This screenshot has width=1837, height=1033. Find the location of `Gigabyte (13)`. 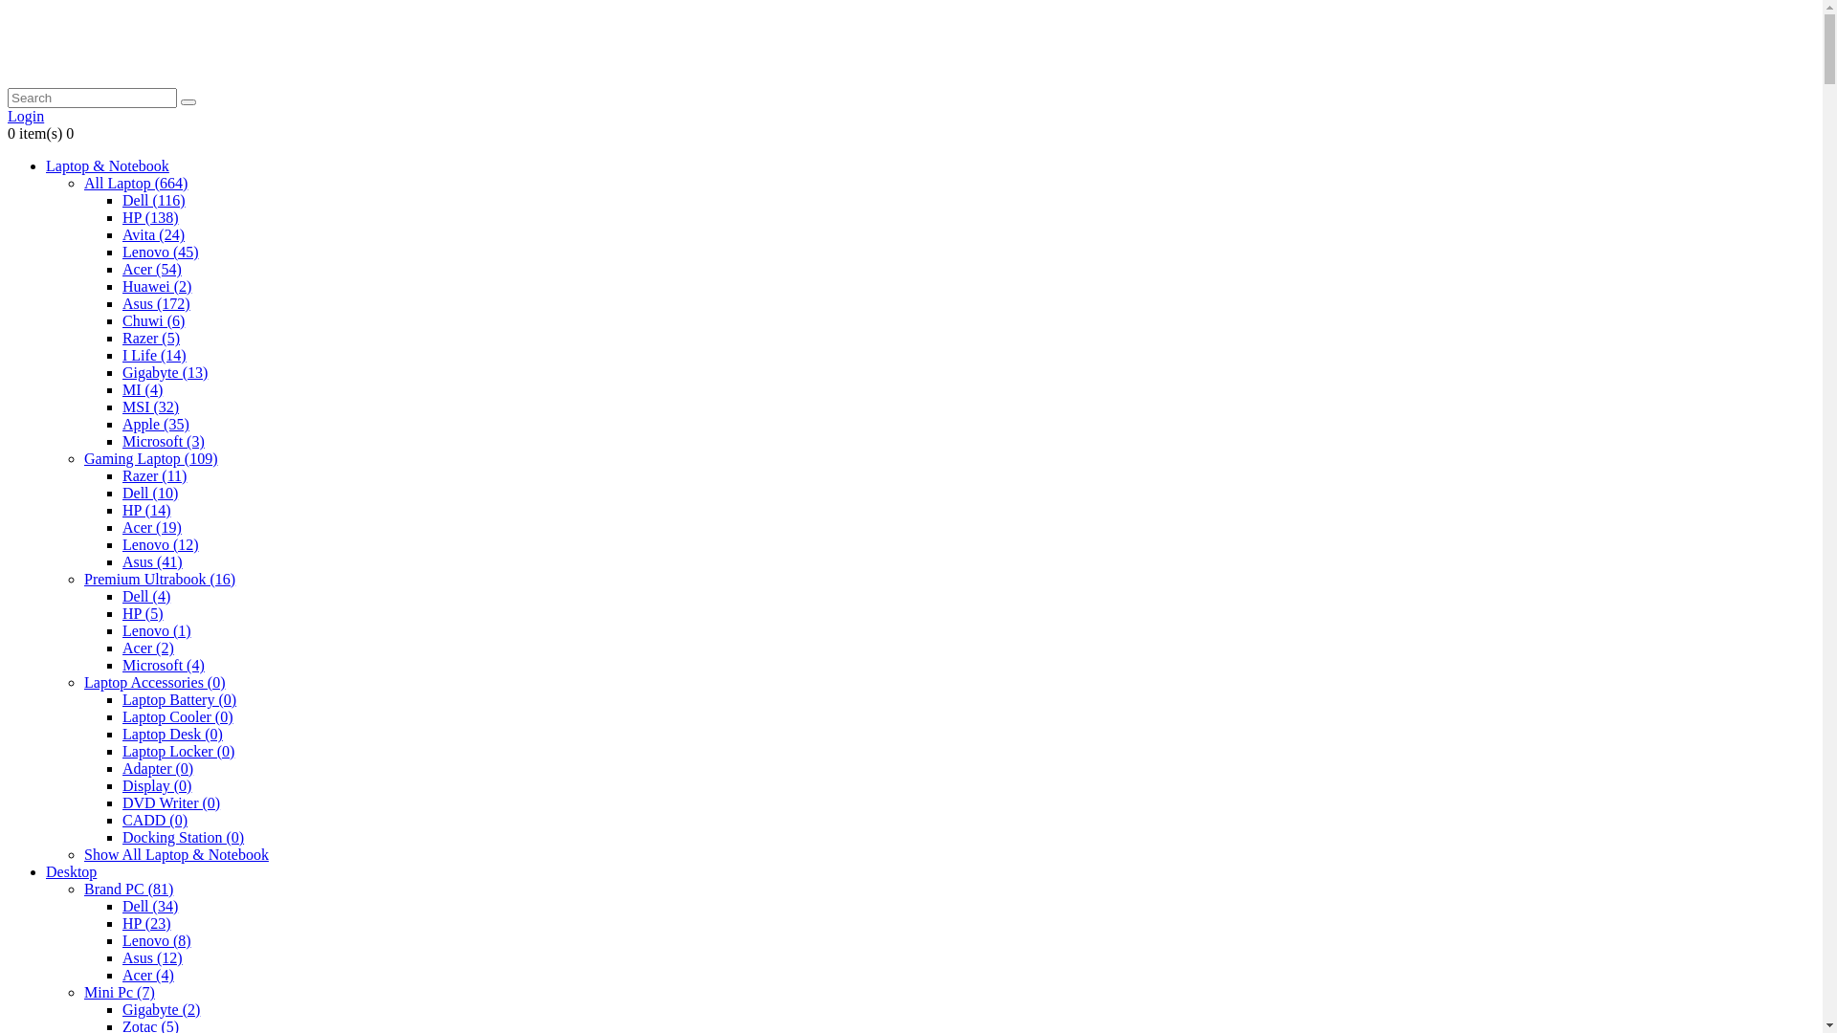

Gigabyte (13) is located at coordinates (165, 373).